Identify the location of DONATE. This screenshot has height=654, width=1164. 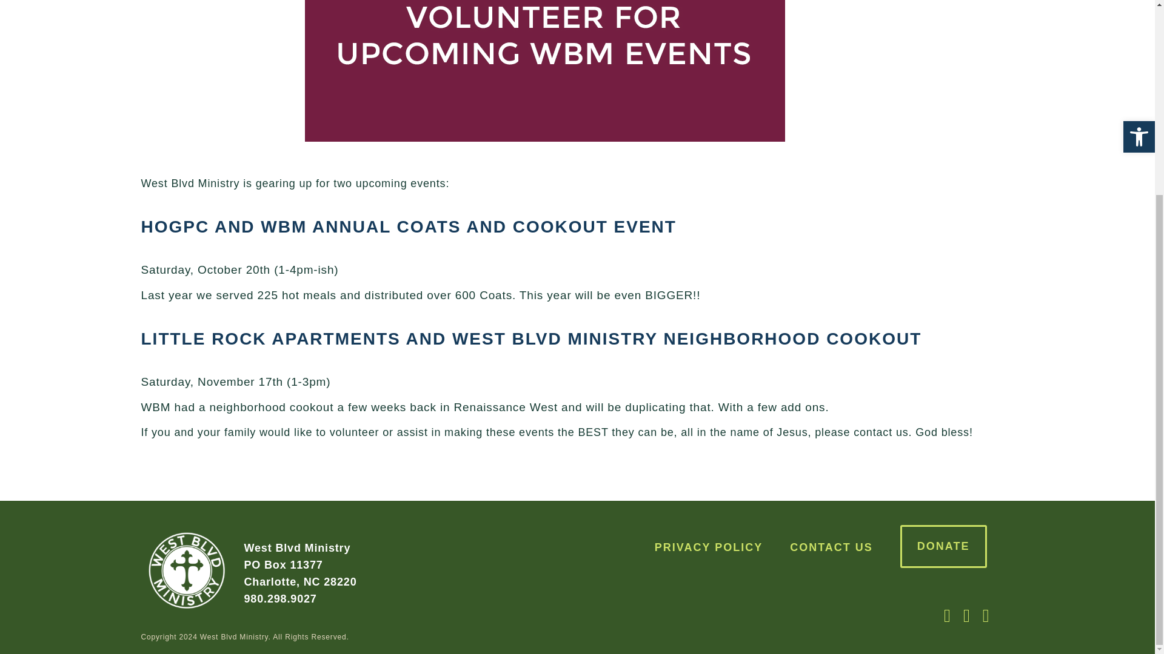
(943, 546).